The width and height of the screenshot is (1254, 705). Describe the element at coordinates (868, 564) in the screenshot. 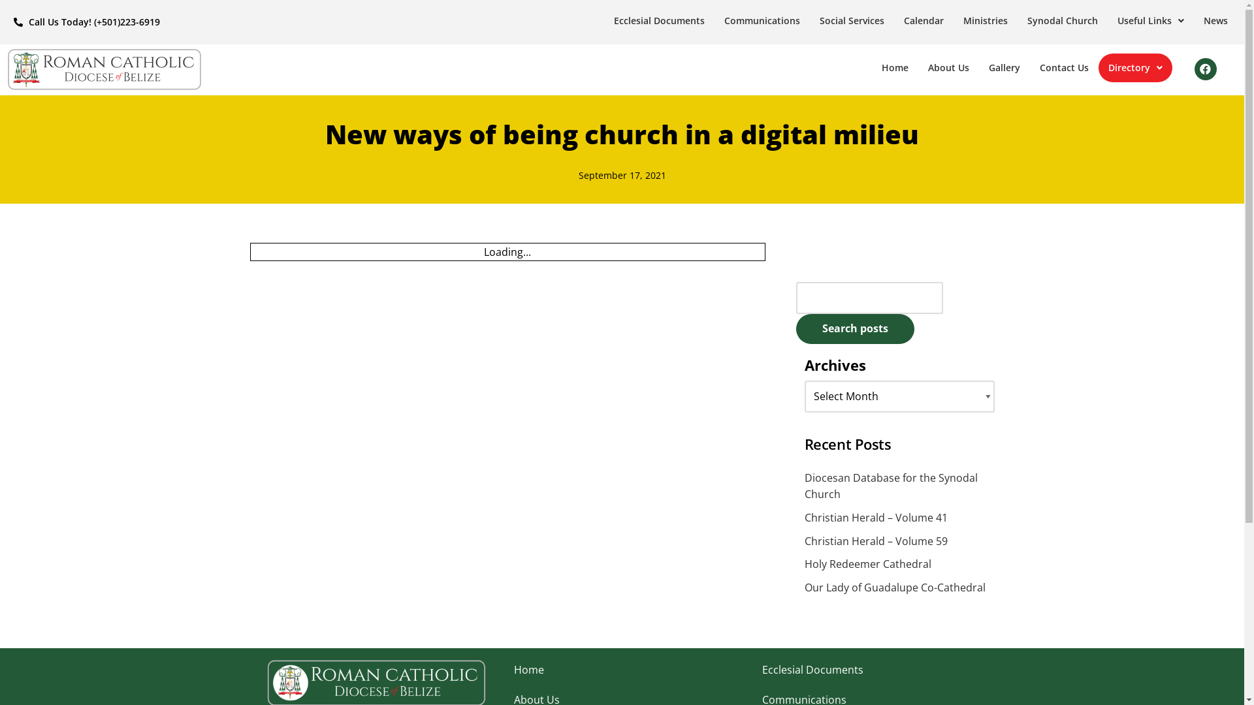

I see `Holy Redeemer Cathedral` at that location.